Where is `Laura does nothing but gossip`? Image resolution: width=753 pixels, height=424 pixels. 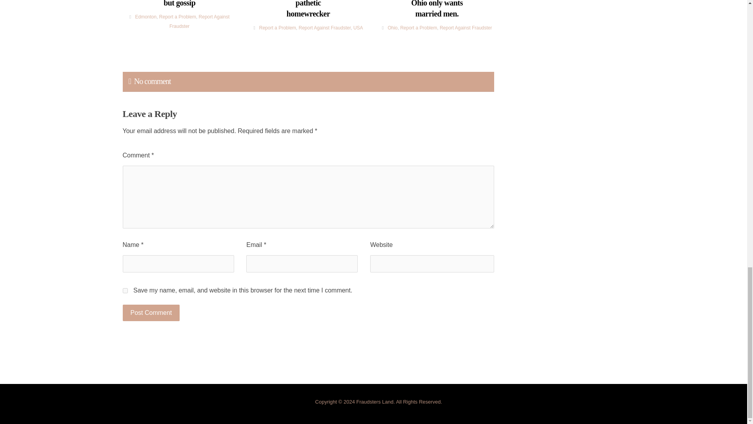 Laura does nothing but gossip is located at coordinates (179, 4).